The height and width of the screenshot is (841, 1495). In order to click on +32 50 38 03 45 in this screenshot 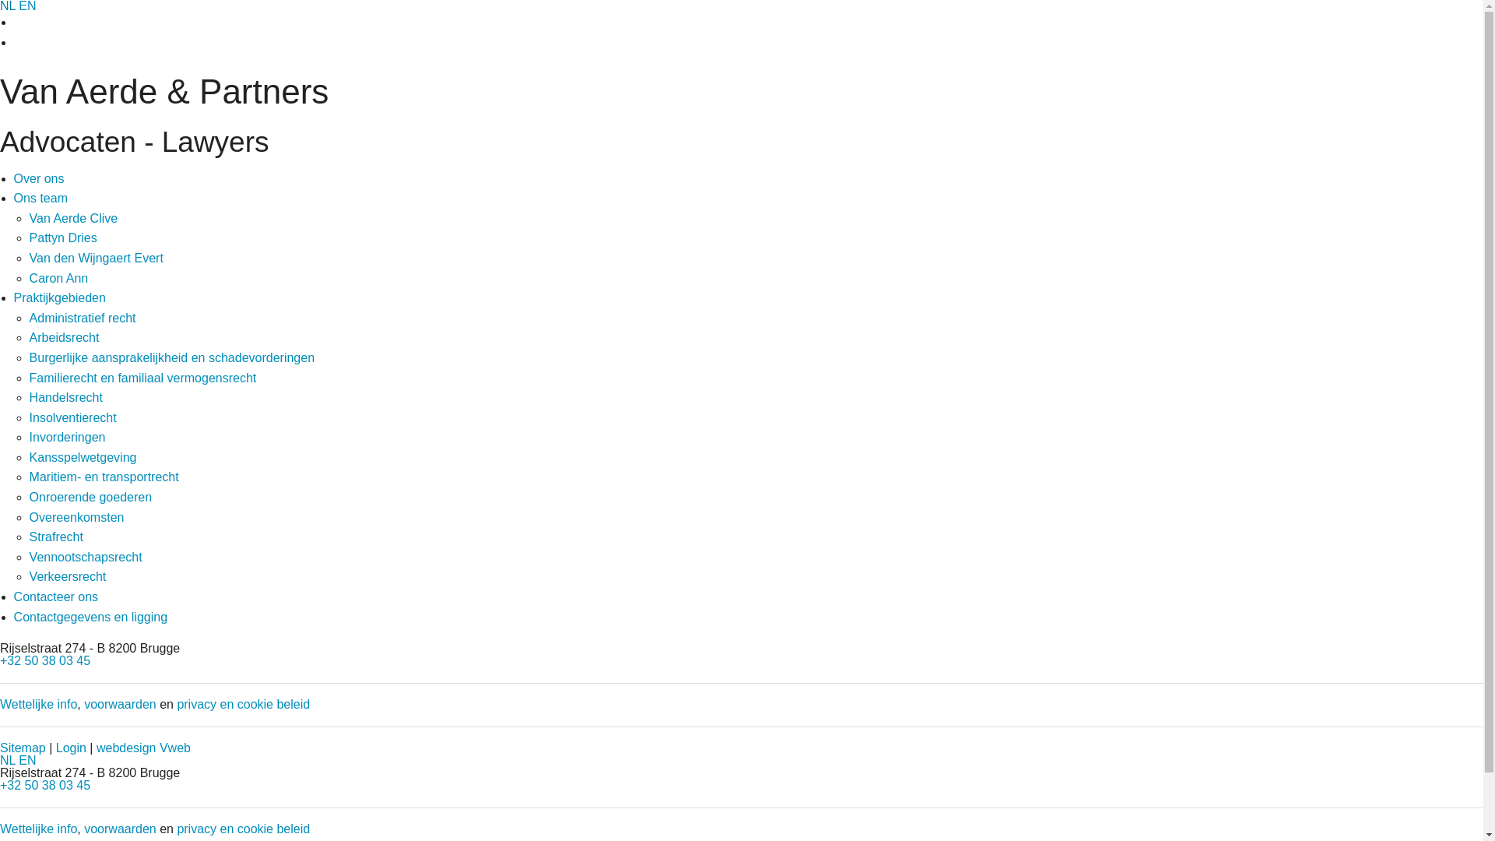, I will do `click(45, 660)`.